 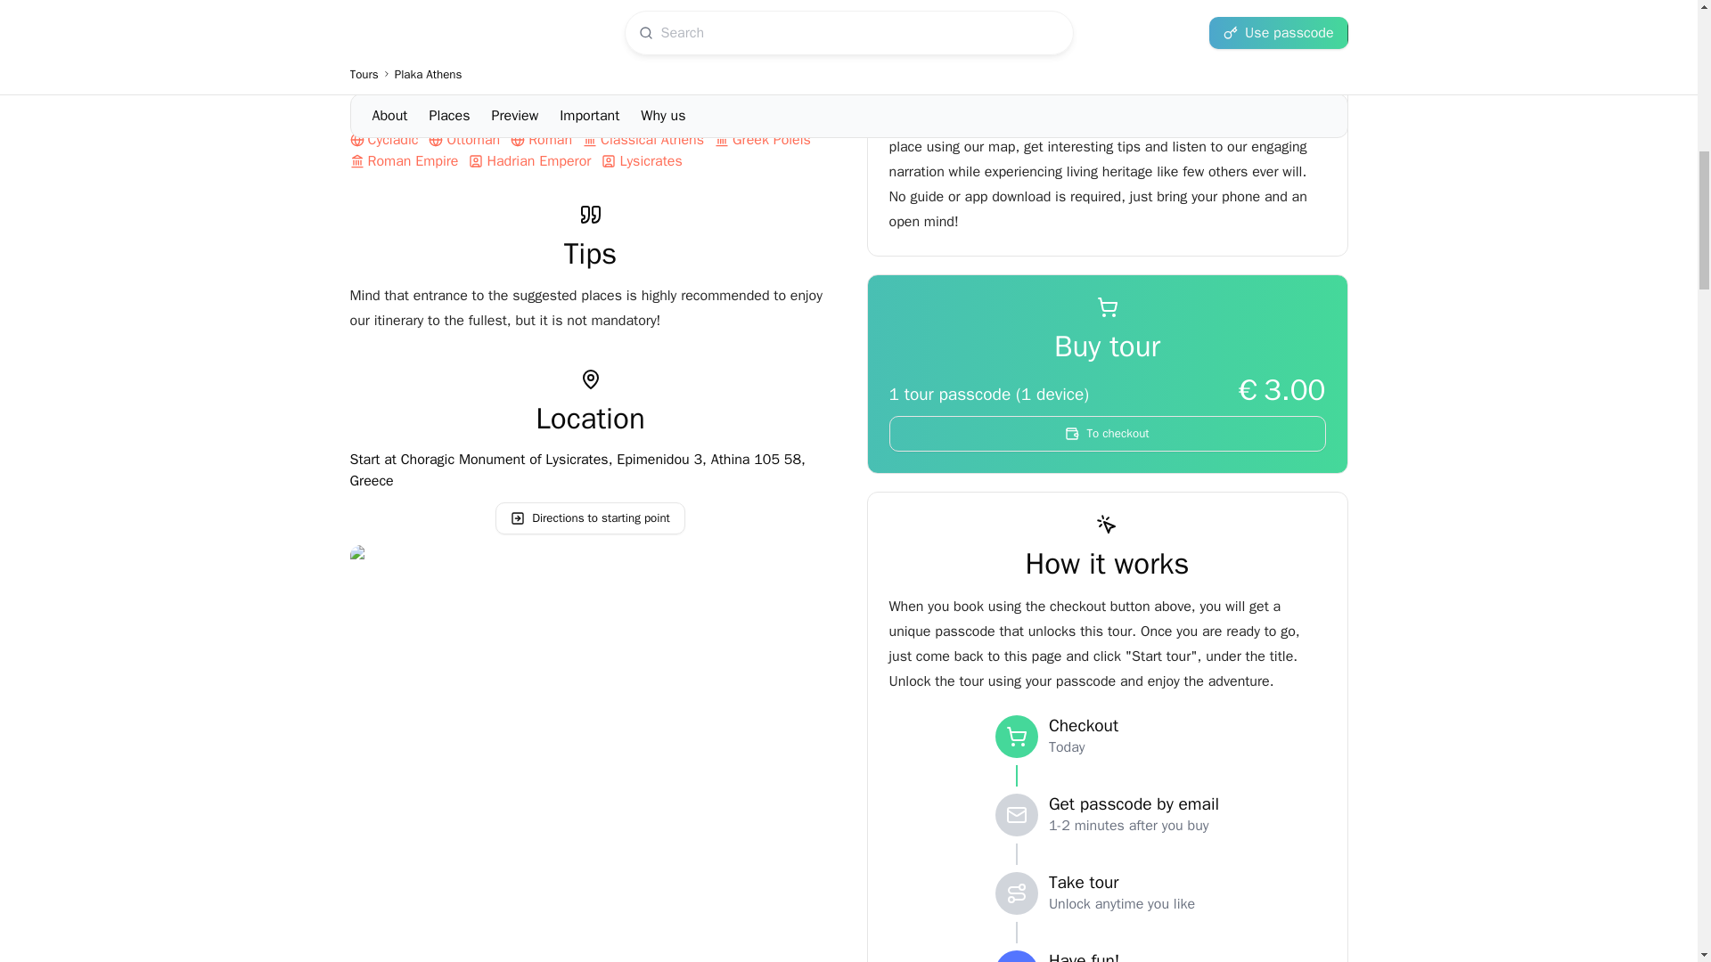 What do you see at coordinates (529, 160) in the screenshot?
I see `Hadrian Emperor` at bounding box center [529, 160].